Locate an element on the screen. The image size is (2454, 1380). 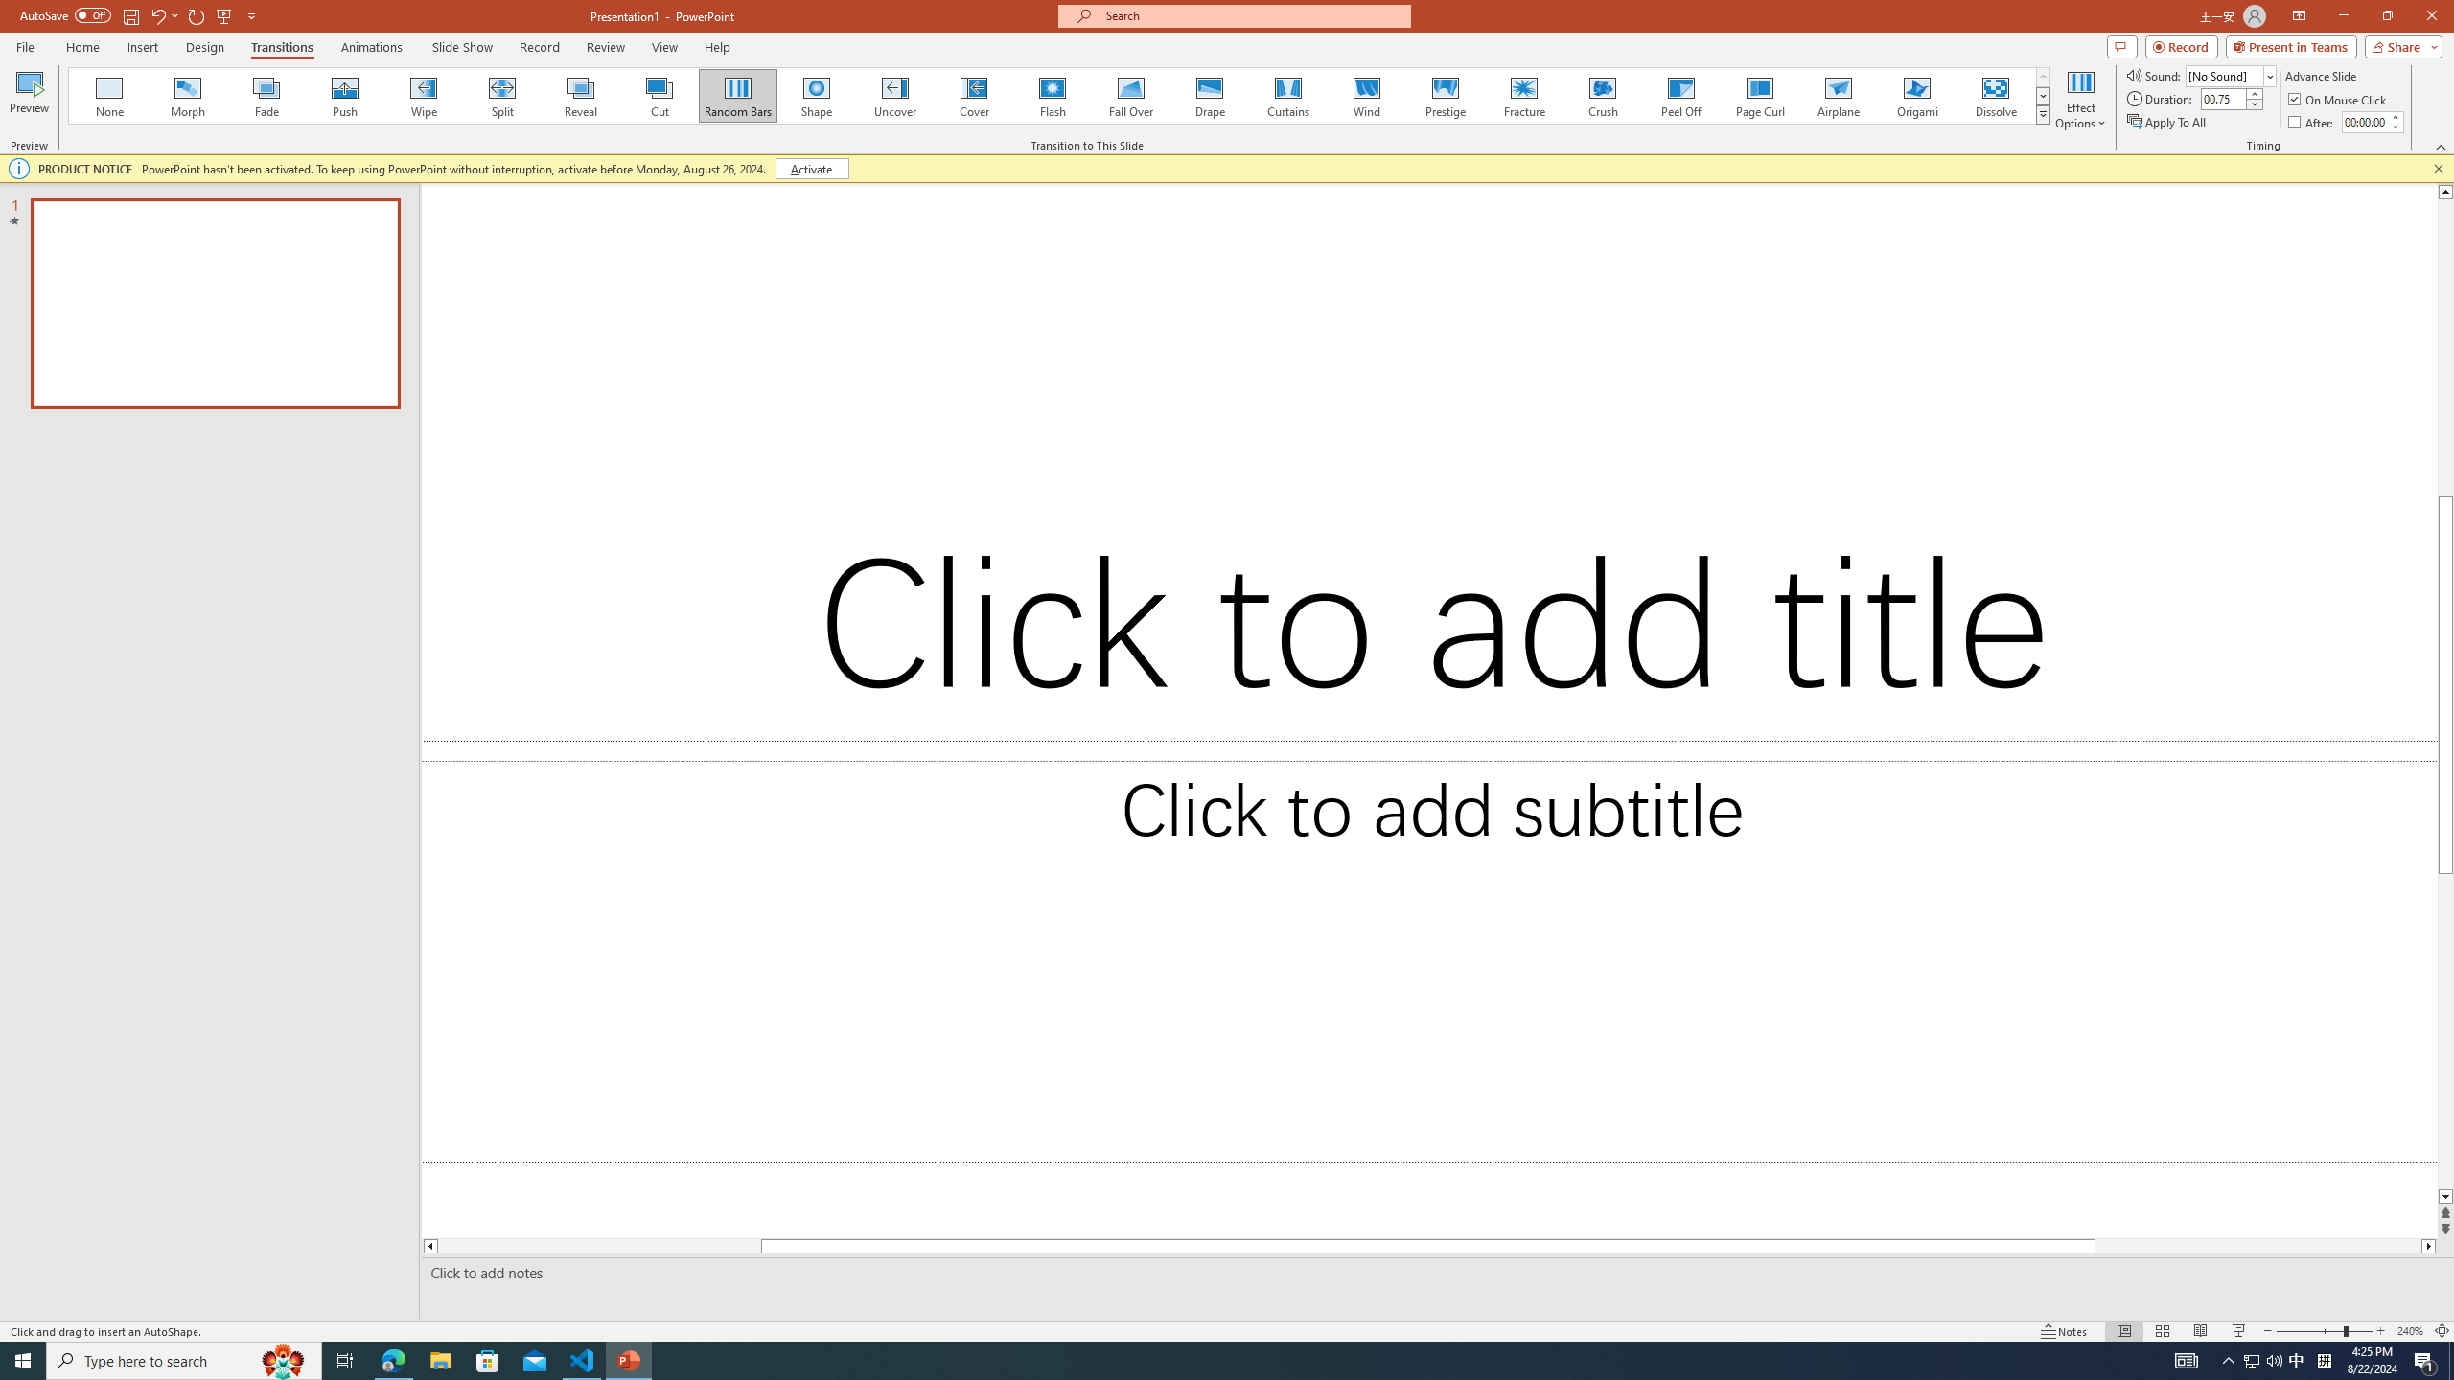
Prestige is located at coordinates (1445, 96).